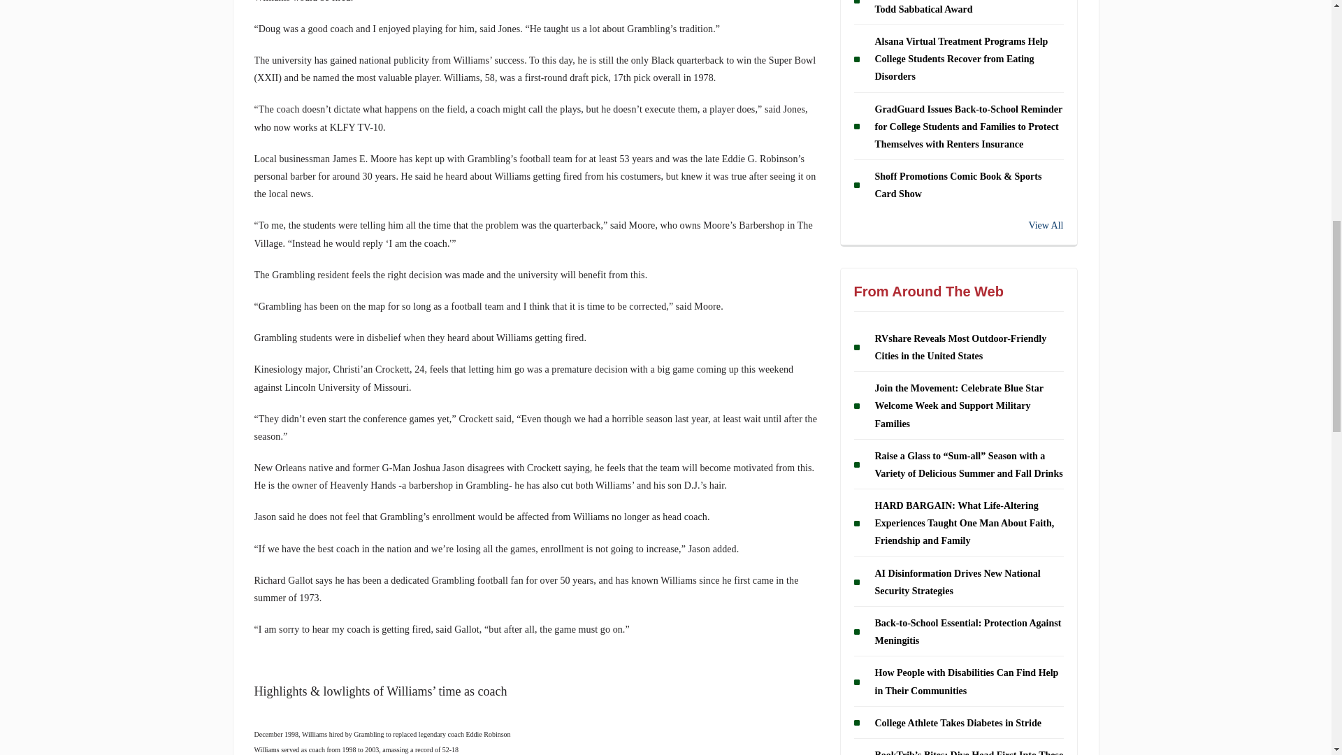 The width and height of the screenshot is (1342, 755). I want to click on Back-to-School Essential: Protection Against Meningitis, so click(967, 632).